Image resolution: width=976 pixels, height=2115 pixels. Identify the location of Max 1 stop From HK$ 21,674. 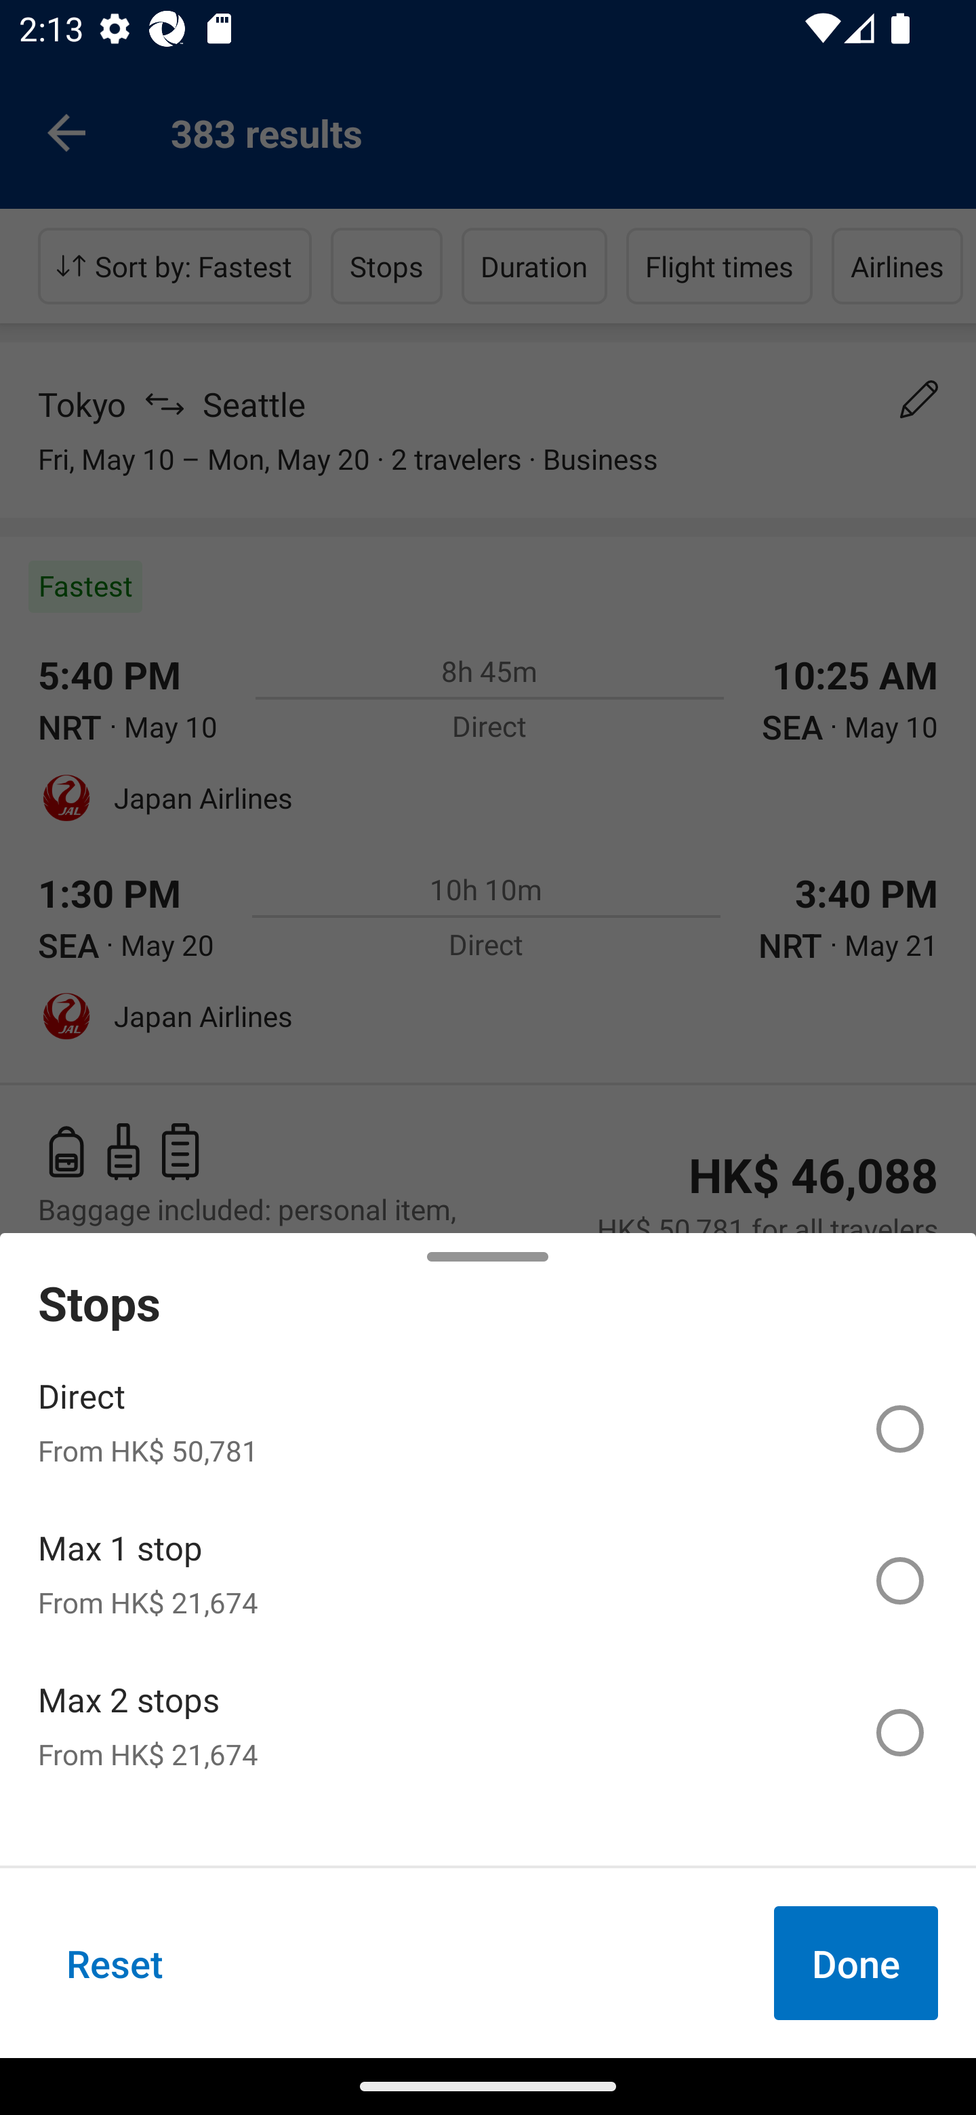
(488, 1581).